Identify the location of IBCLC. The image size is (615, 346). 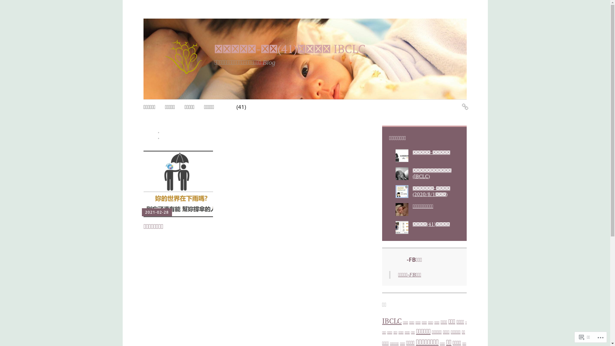
(392, 321).